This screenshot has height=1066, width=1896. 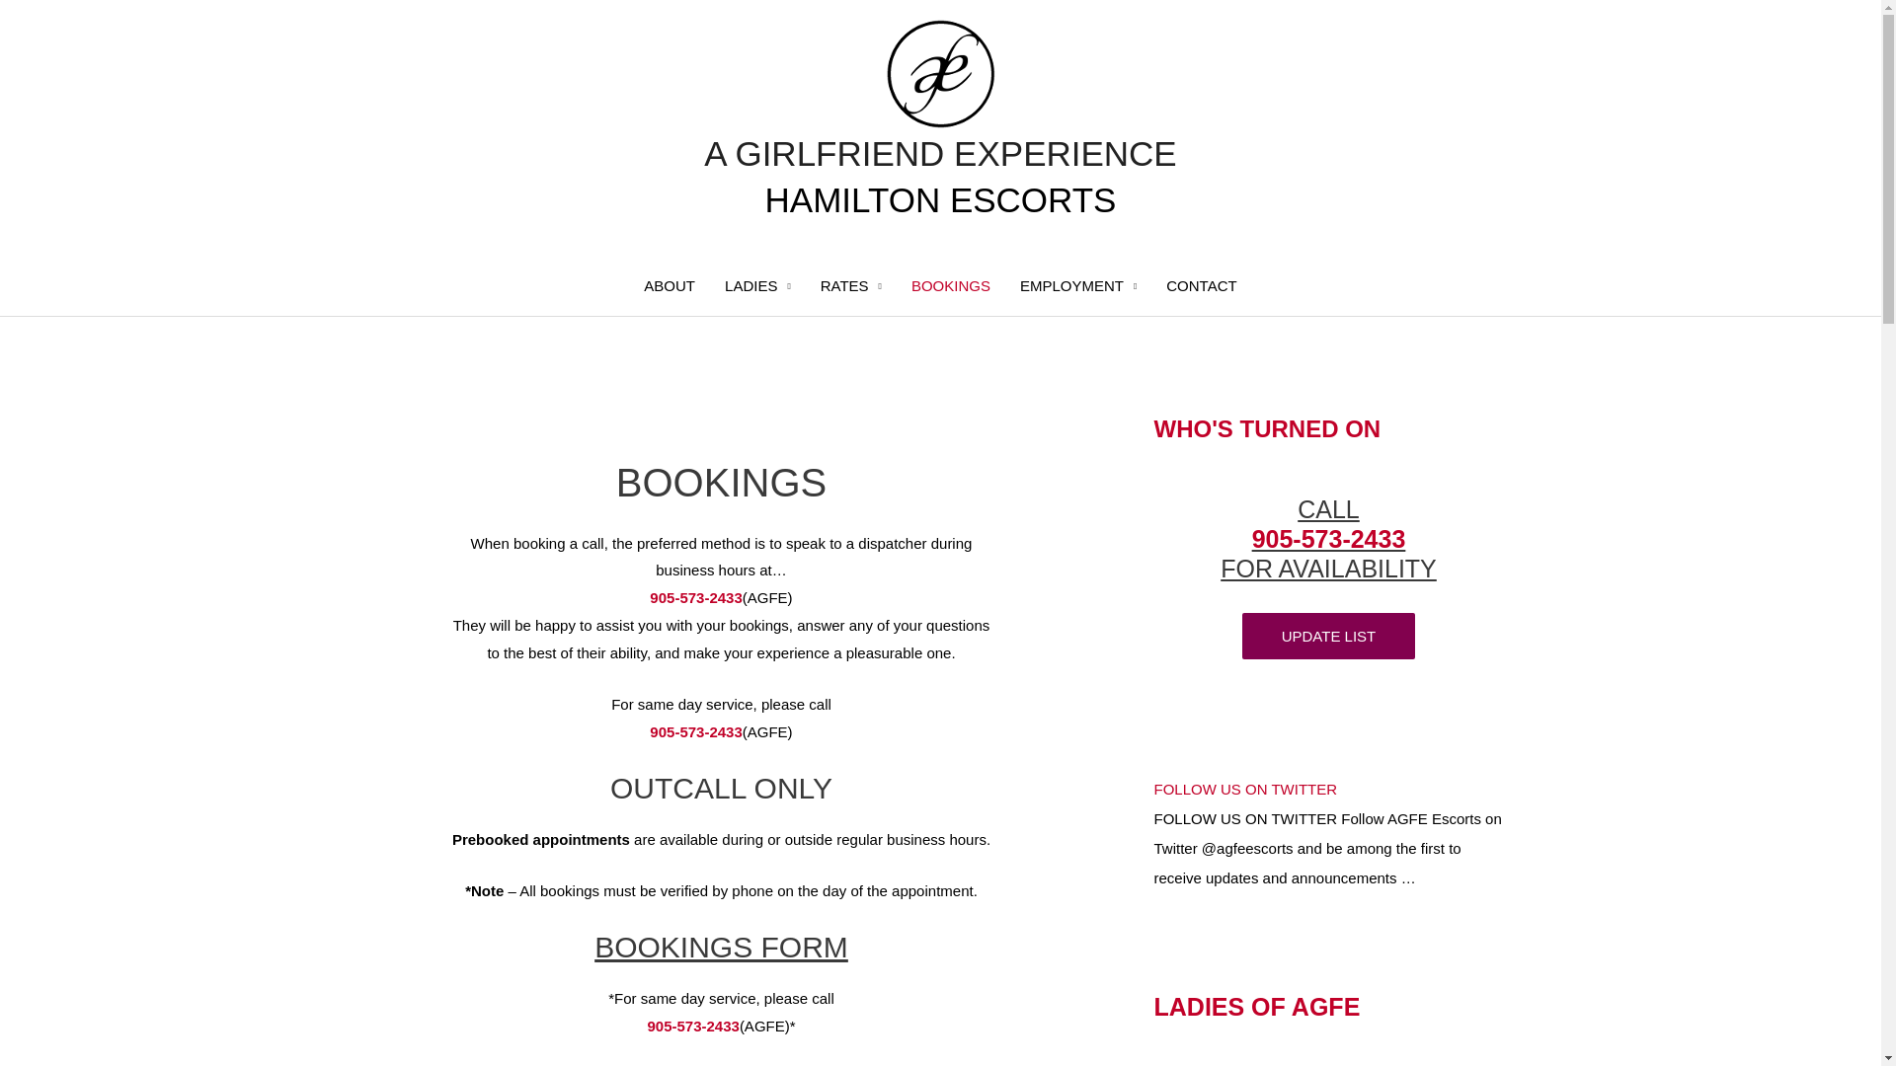 What do you see at coordinates (693, 1027) in the screenshot?
I see `905-573-2433` at bounding box center [693, 1027].